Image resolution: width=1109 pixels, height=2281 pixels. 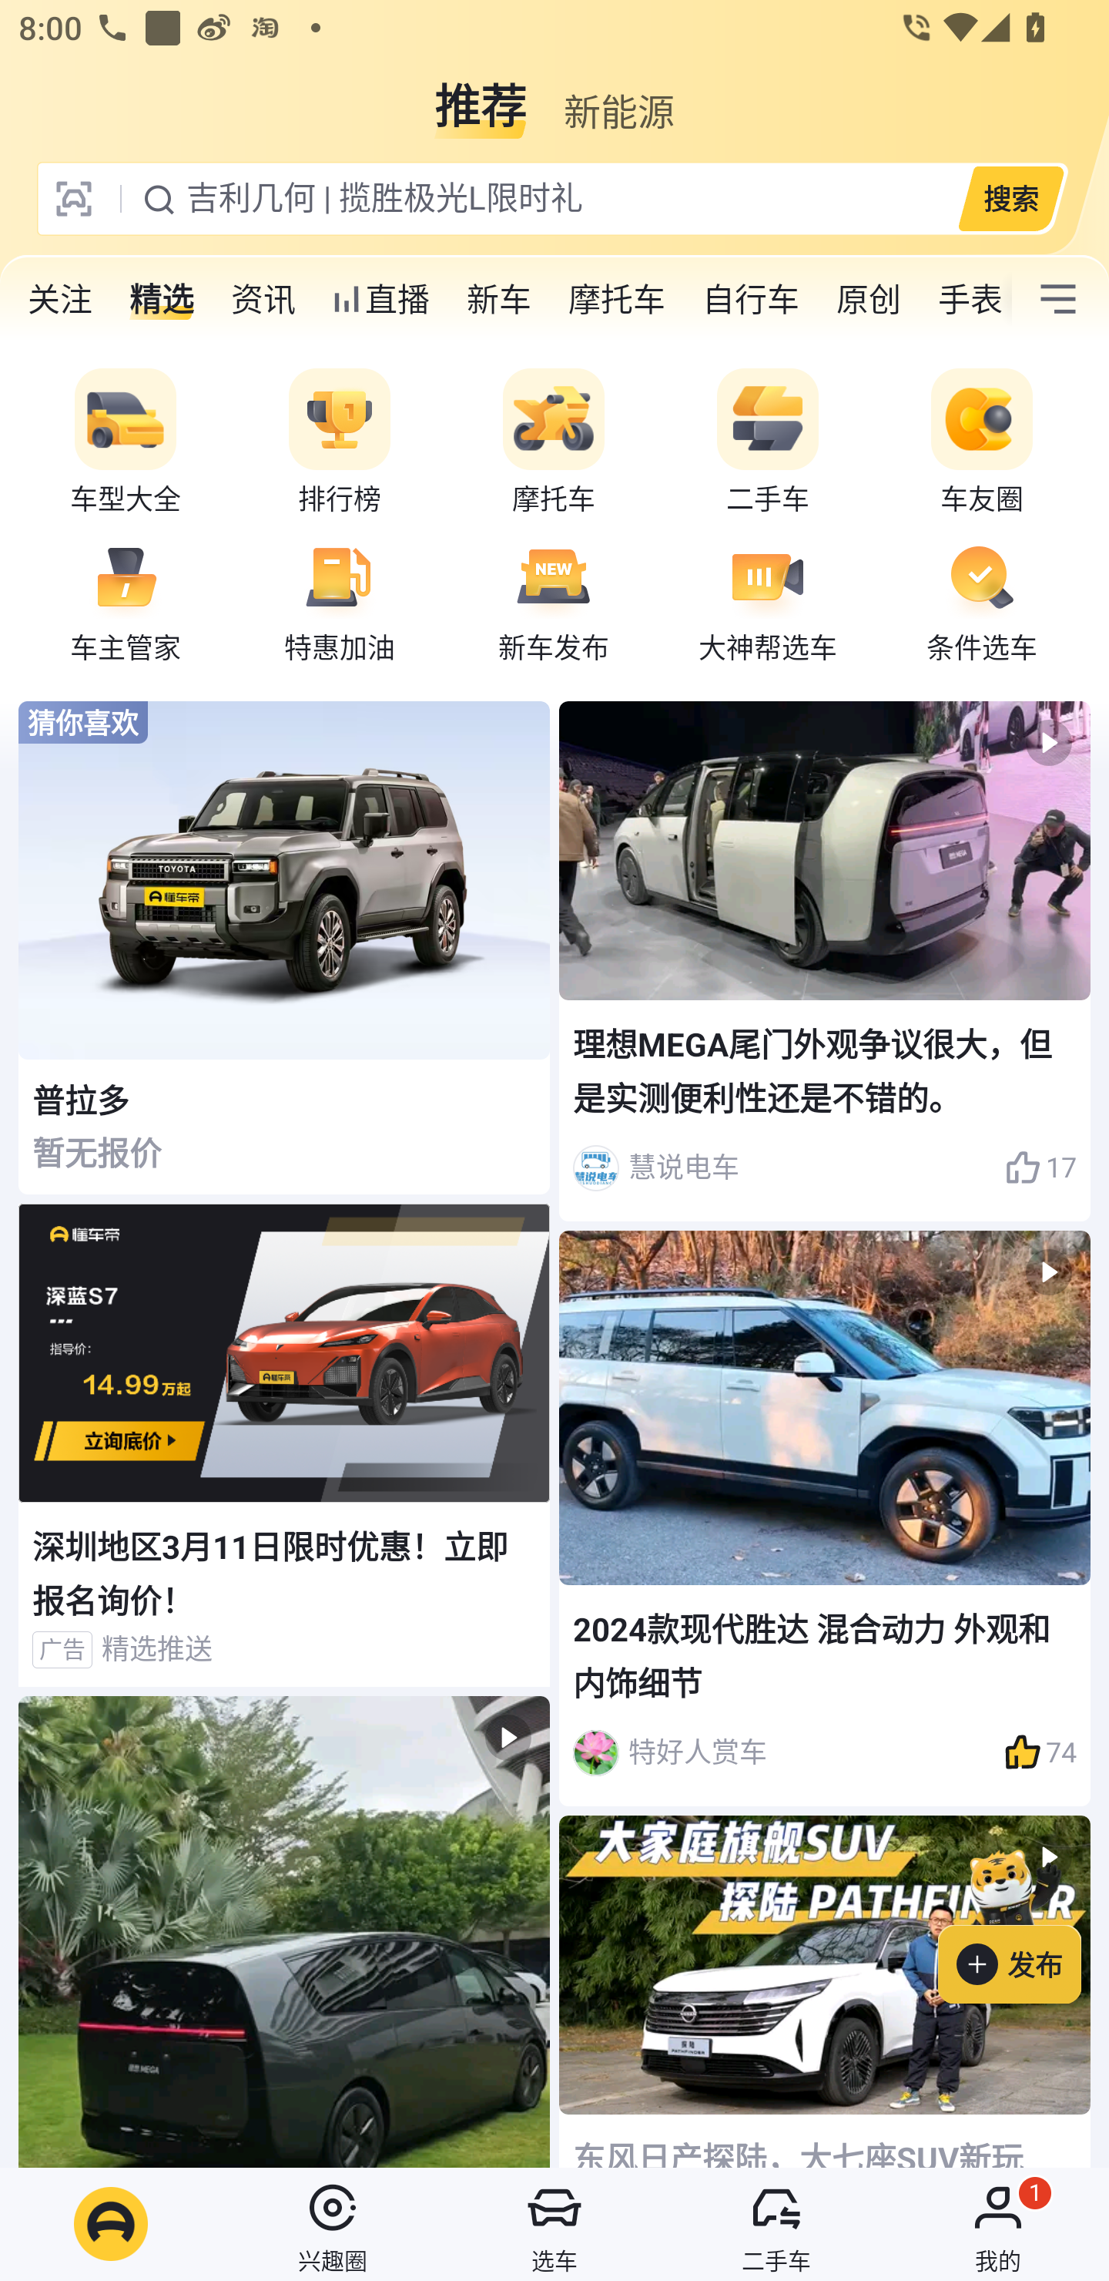 I want to click on 条件选车, so click(x=982, y=601).